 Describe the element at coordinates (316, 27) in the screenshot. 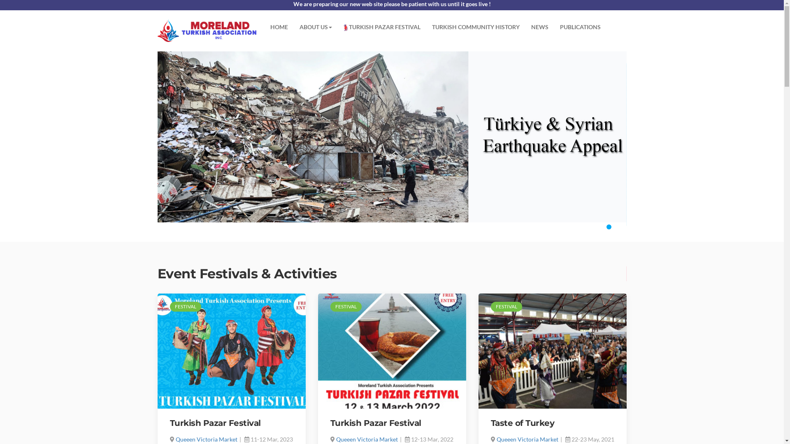

I see `ABOUT US` at that location.